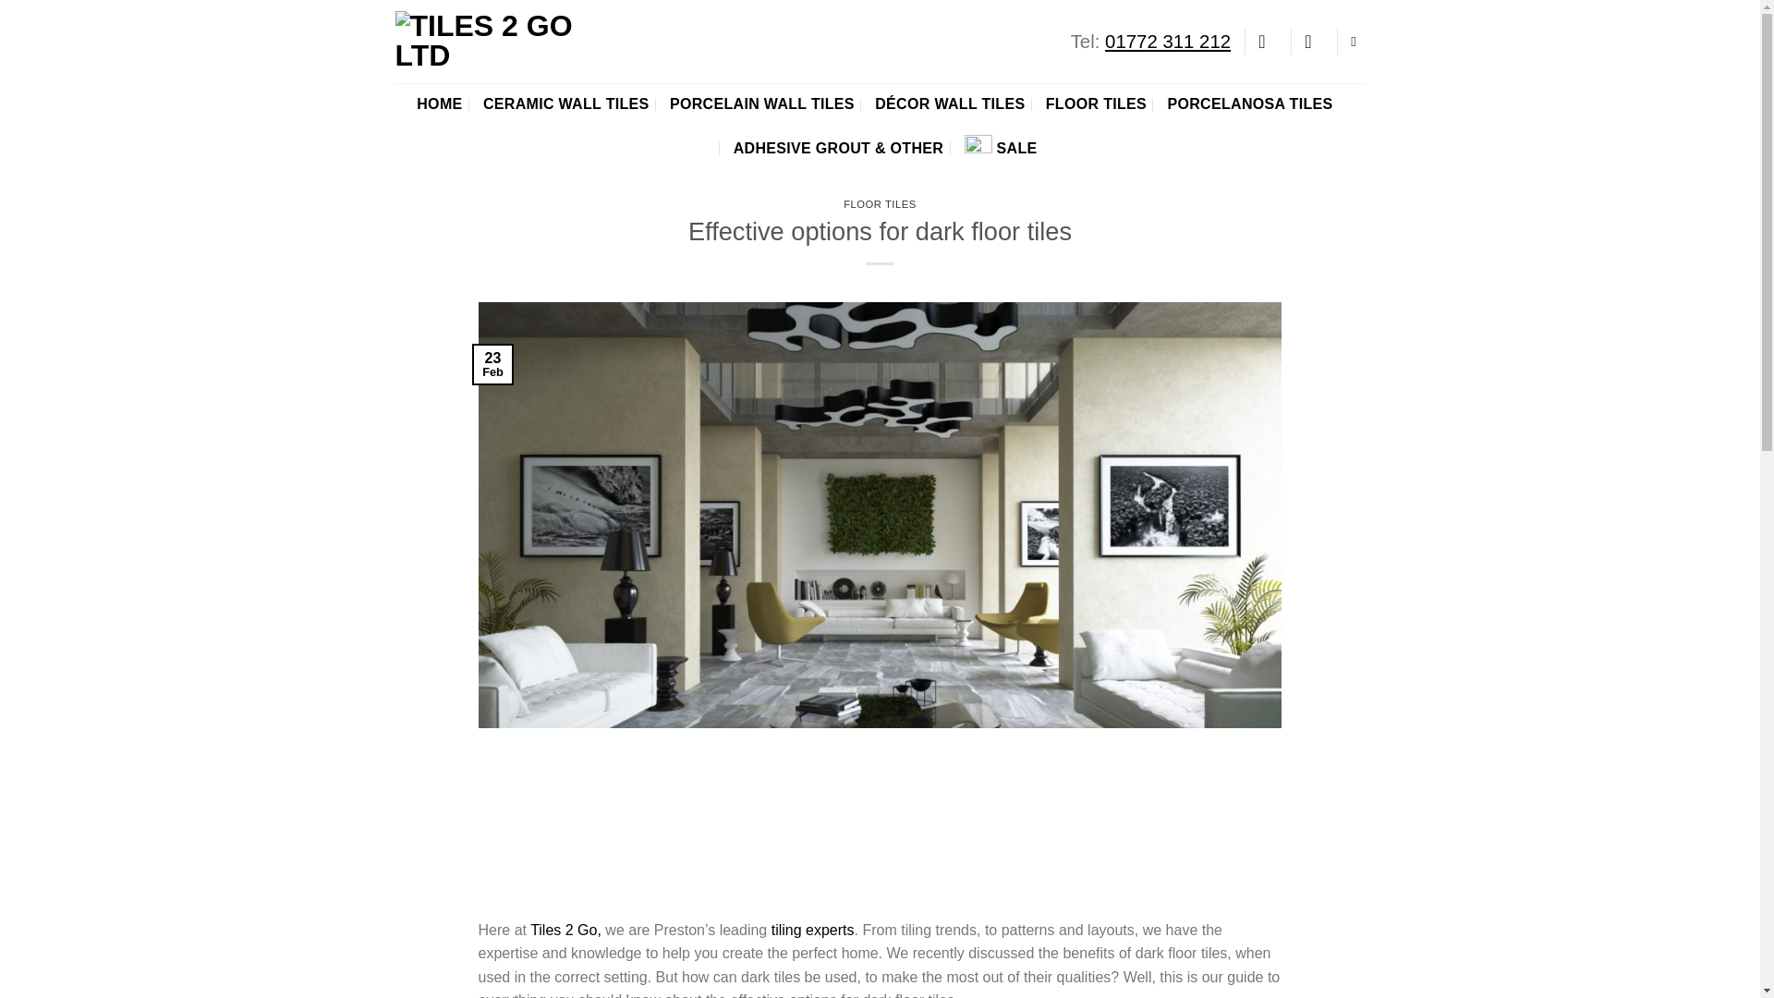  I want to click on PORCELANOSA TILES, so click(1249, 103).